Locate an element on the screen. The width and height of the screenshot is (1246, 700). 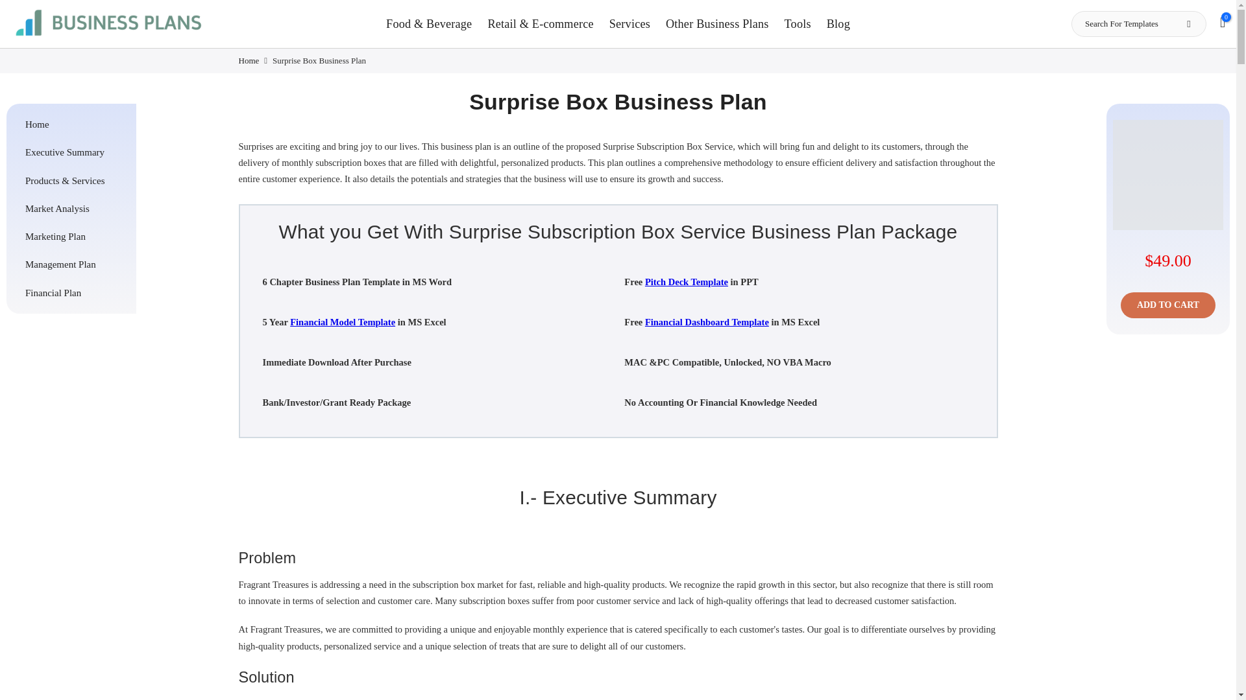
Executive Summary is located at coordinates (73, 152).